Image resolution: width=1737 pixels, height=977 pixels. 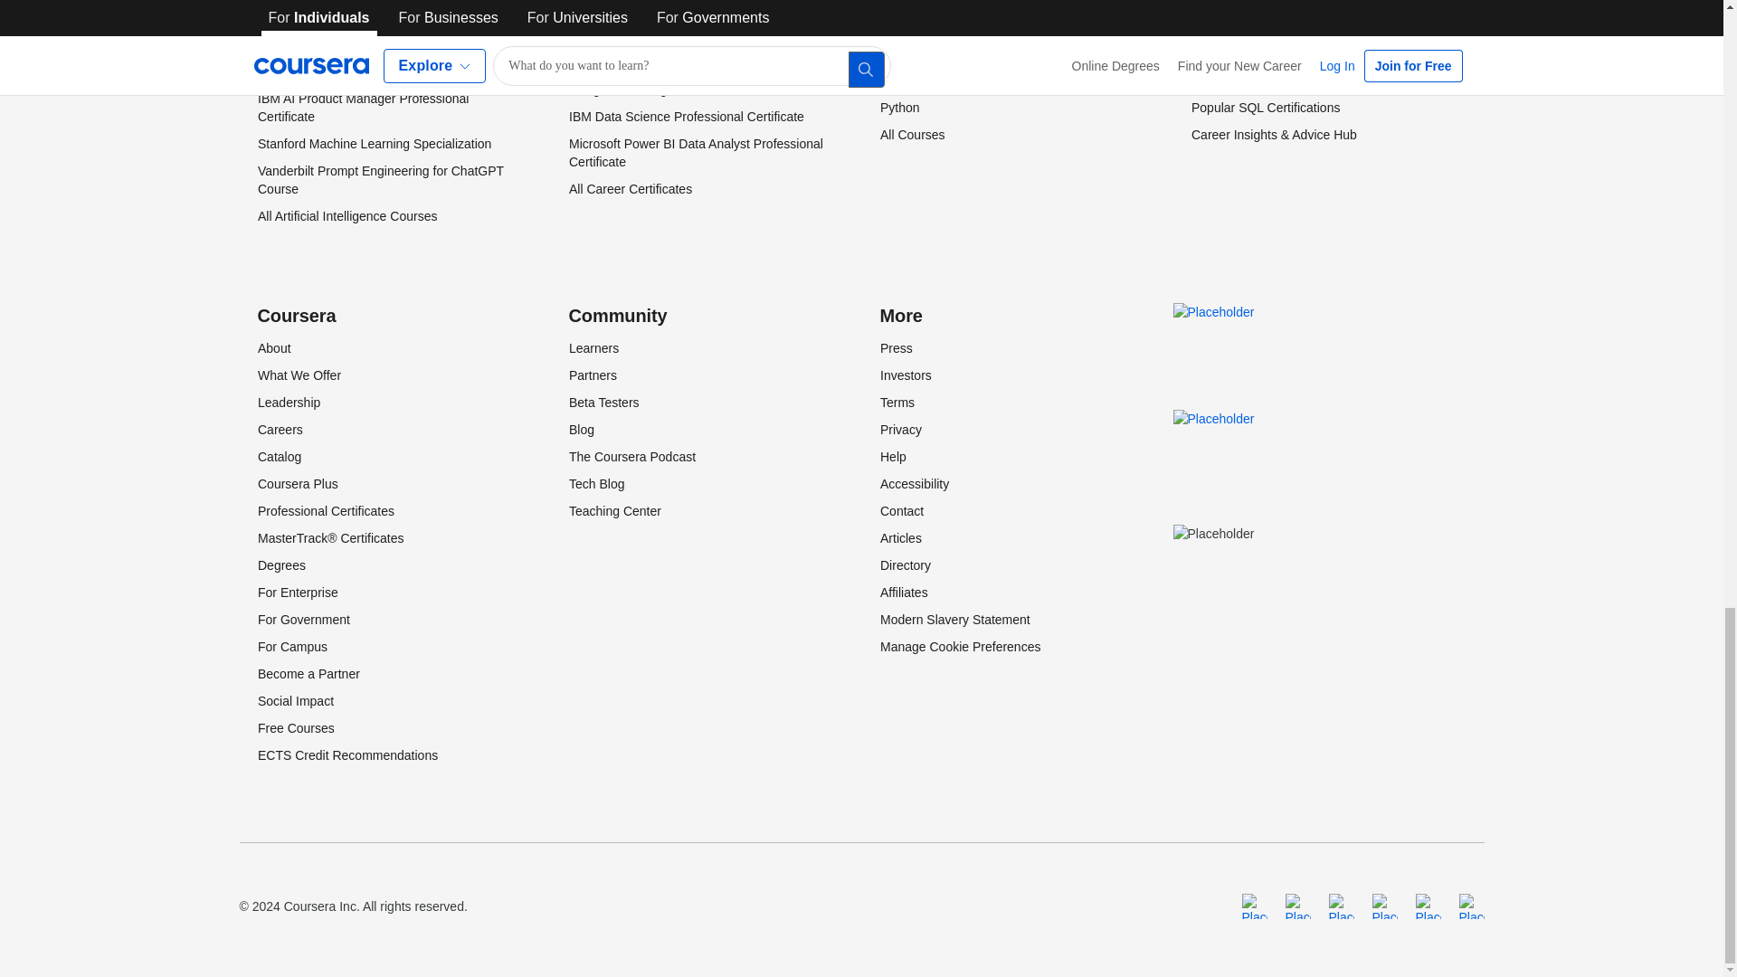 I want to click on All Artificial Intelligence Courses, so click(x=346, y=216).